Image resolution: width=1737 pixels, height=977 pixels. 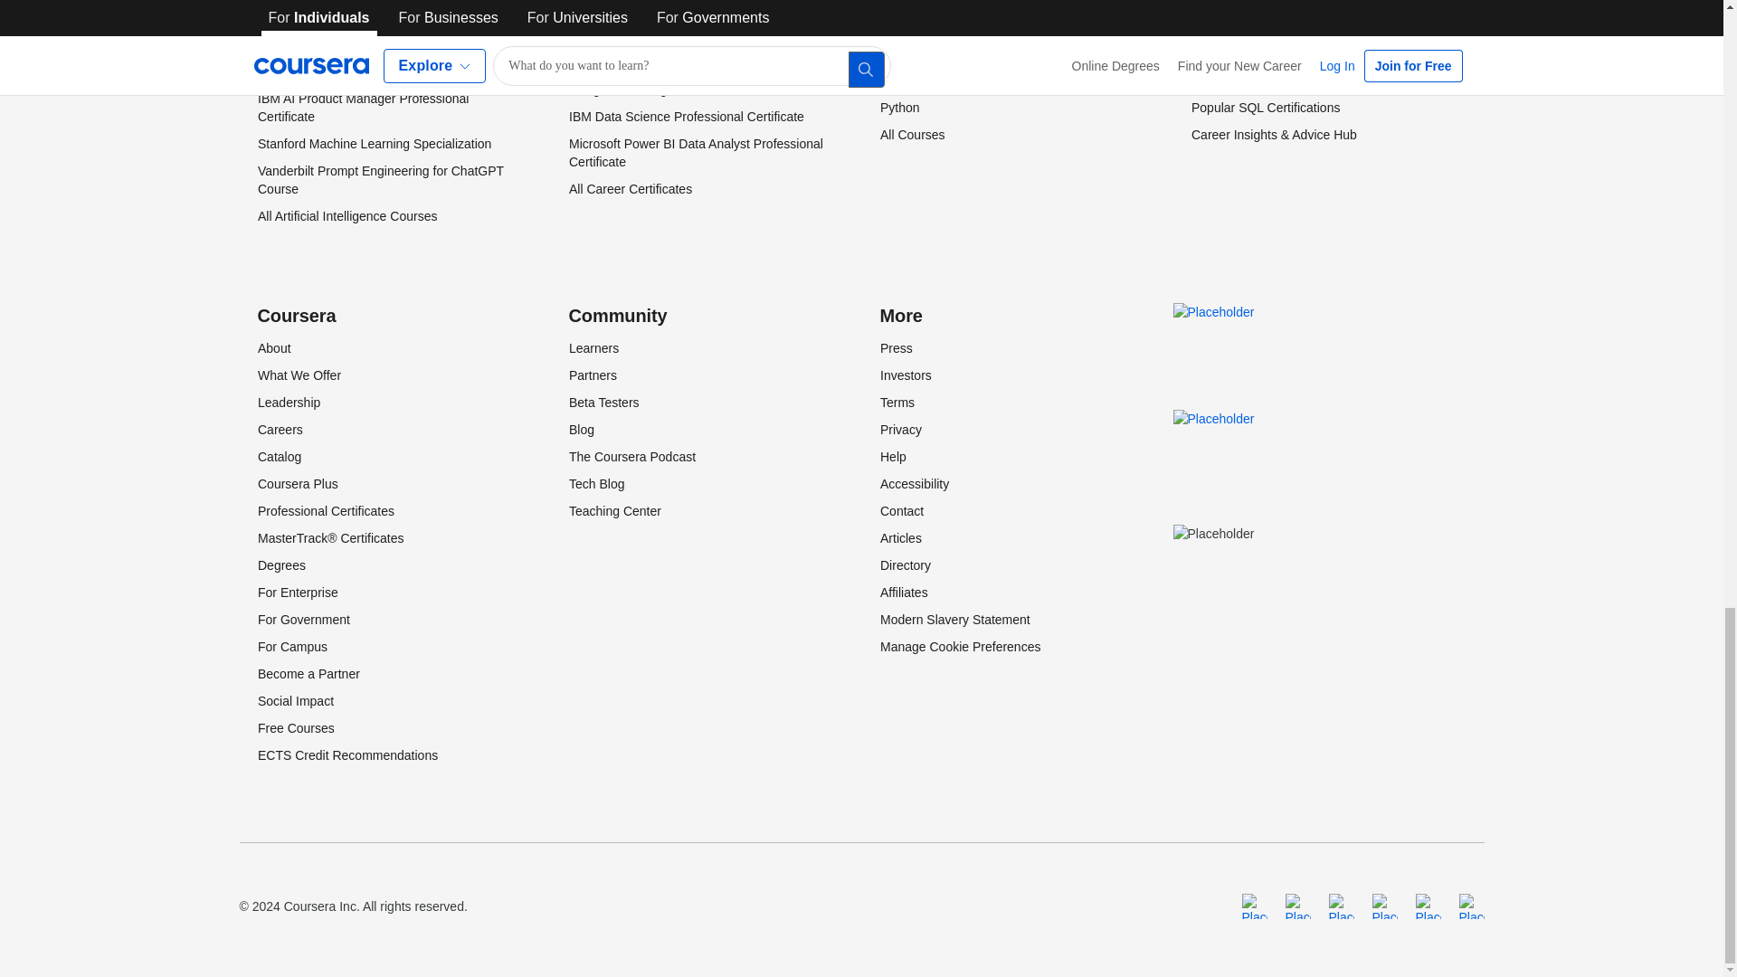 I want to click on All Artificial Intelligence Courses, so click(x=346, y=216).